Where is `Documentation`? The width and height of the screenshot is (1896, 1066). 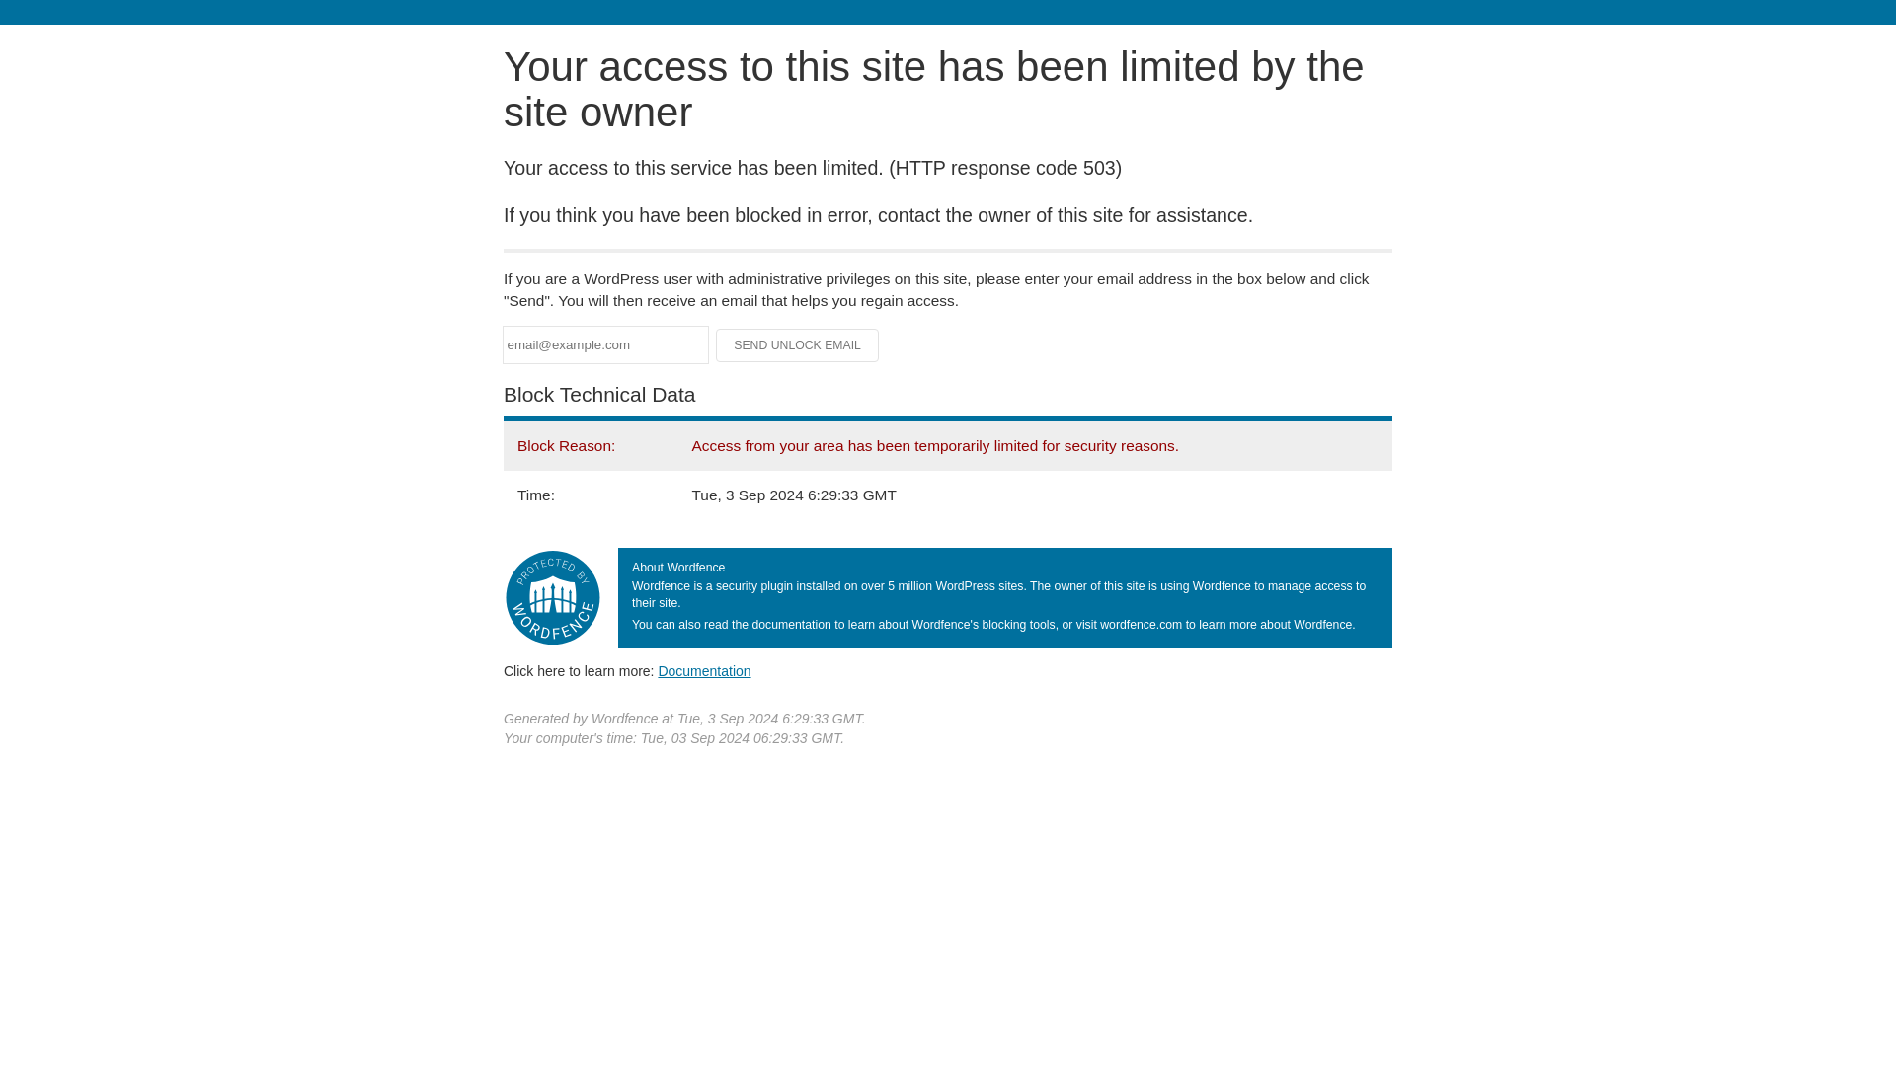 Documentation is located at coordinates (704, 670).